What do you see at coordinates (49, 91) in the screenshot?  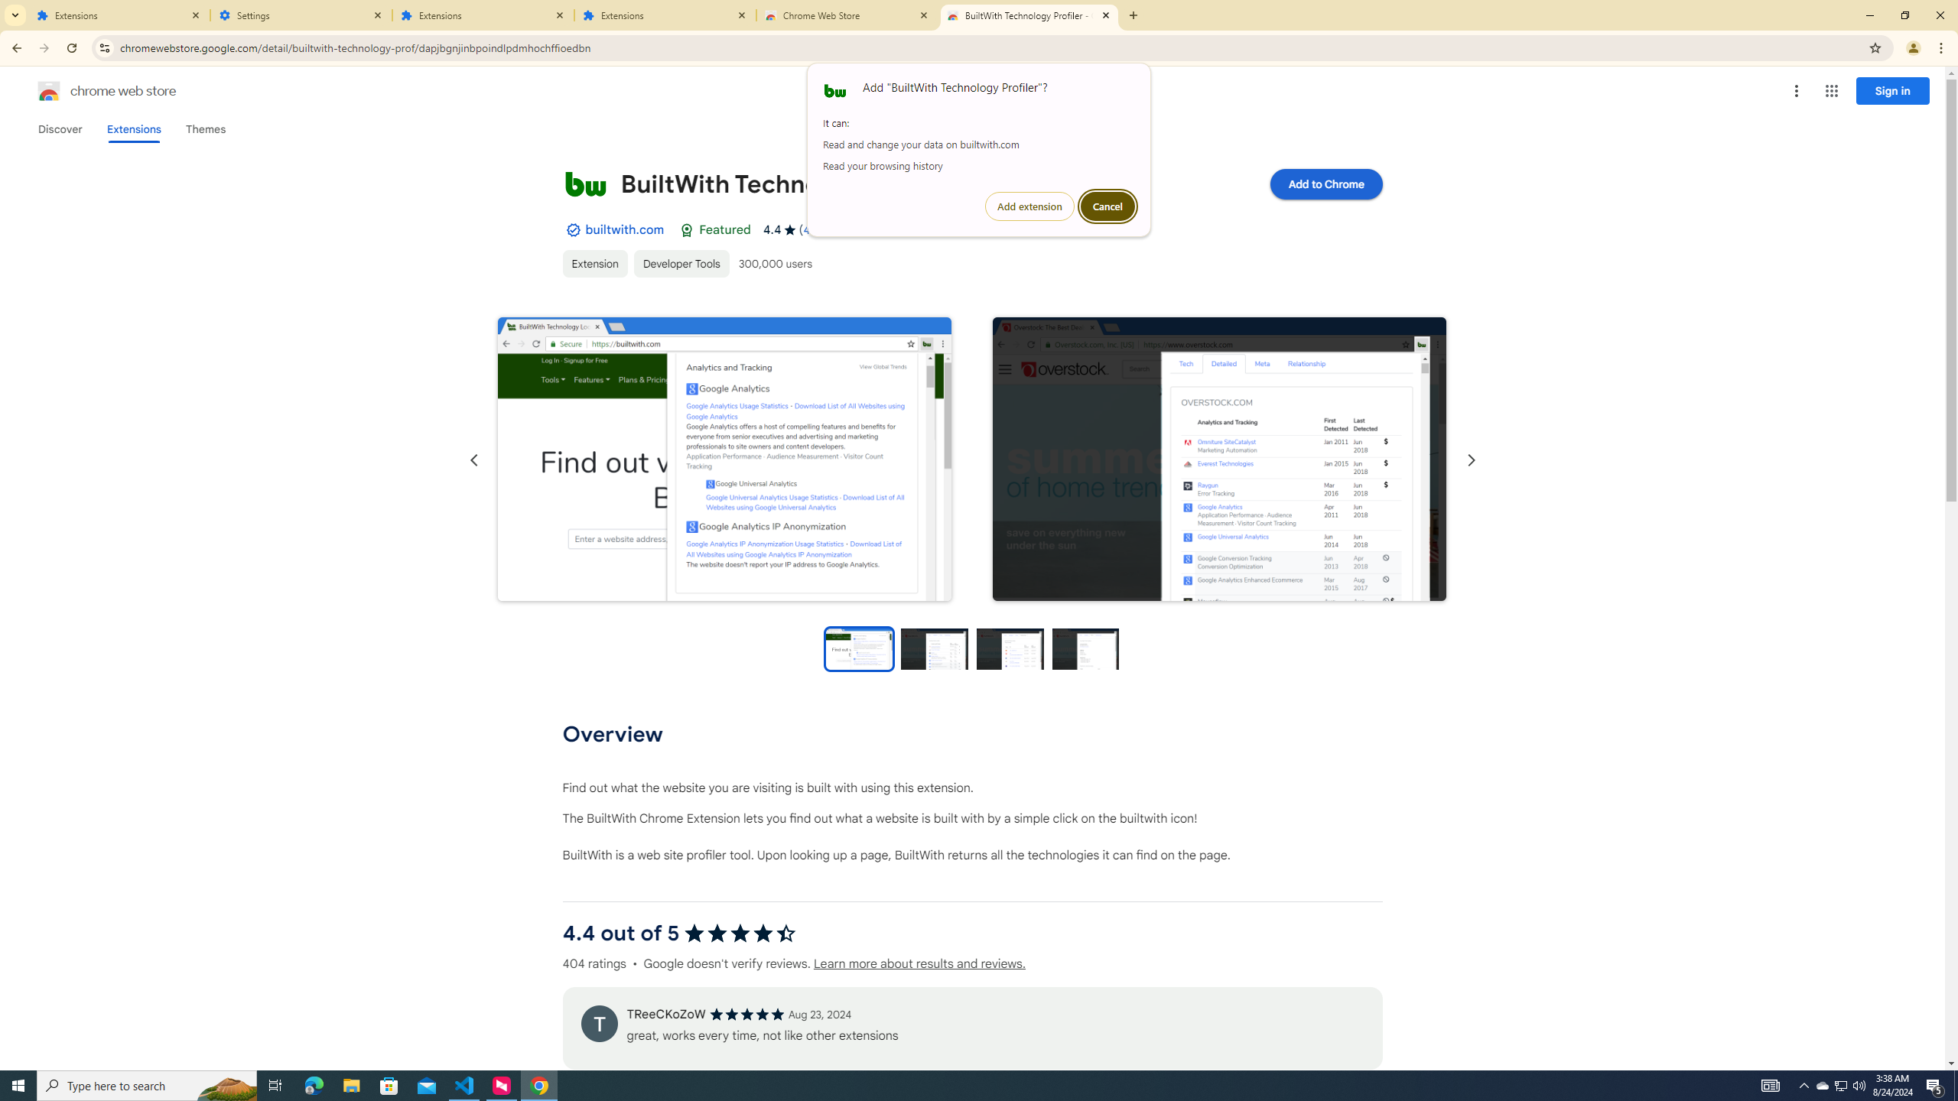 I see `Extension` at bounding box center [49, 91].